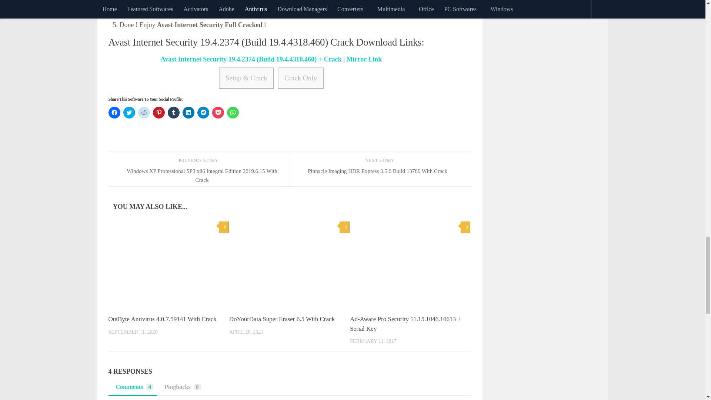 Image resolution: width=711 pixels, height=400 pixels. What do you see at coordinates (173, 113) in the screenshot?
I see `Click to share on Tumblr` at bounding box center [173, 113].